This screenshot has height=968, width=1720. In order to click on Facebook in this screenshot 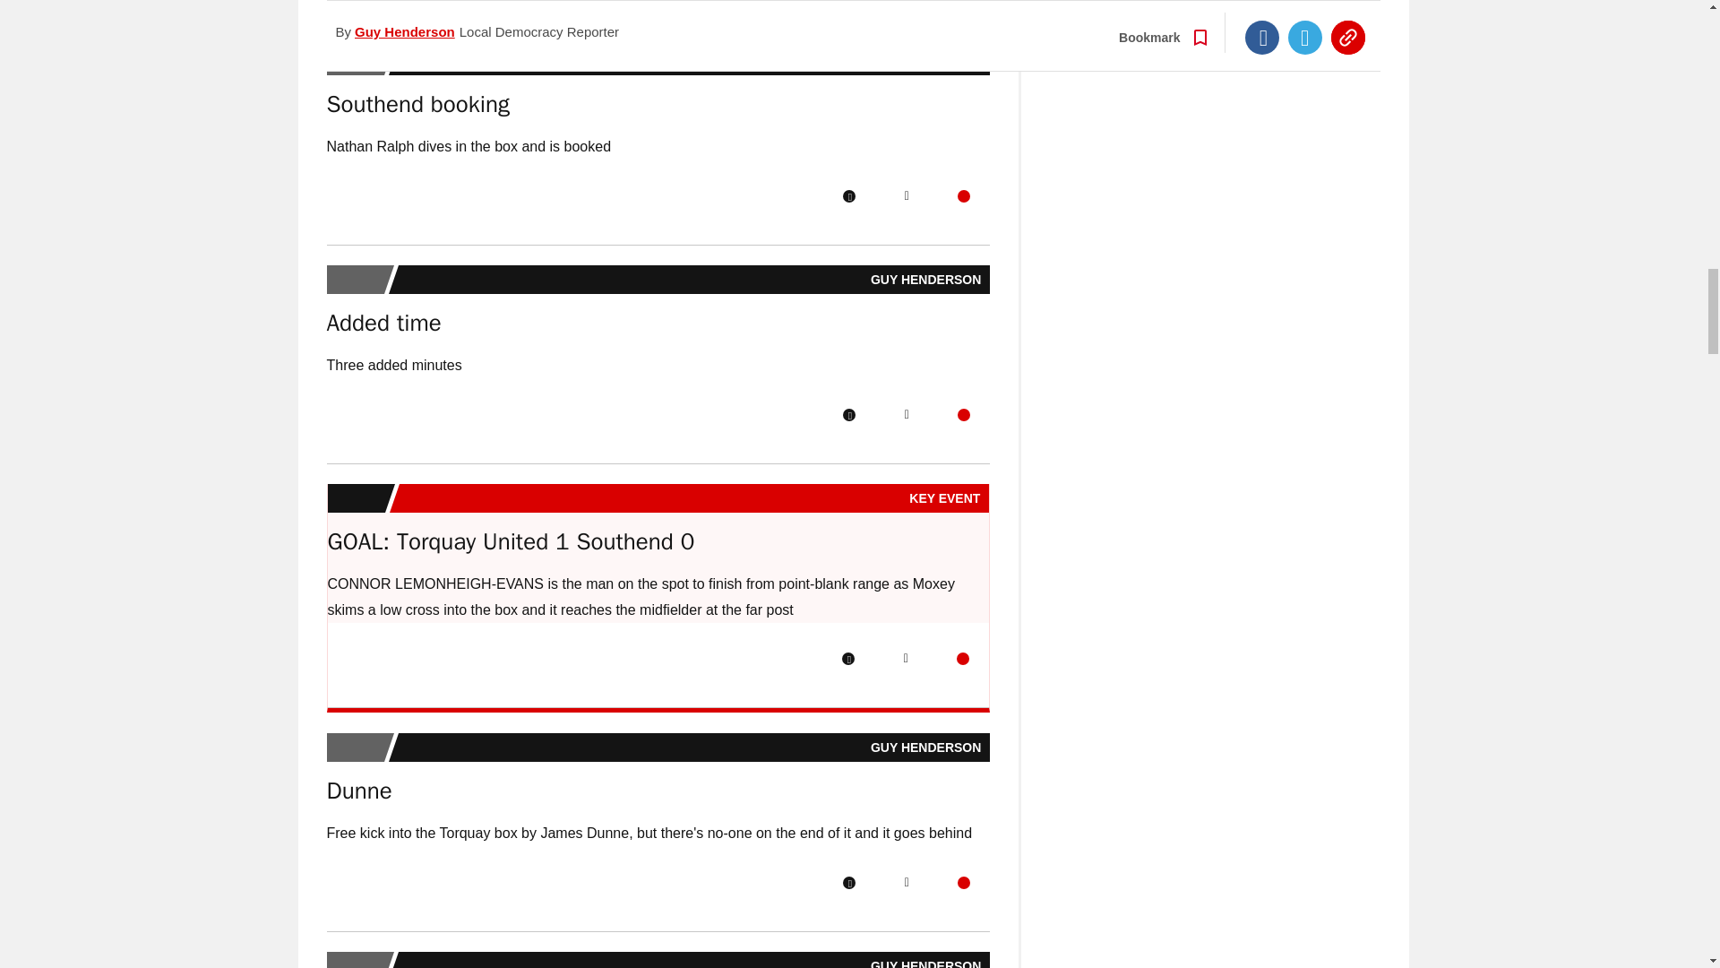, I will do `click(848, 414)`.